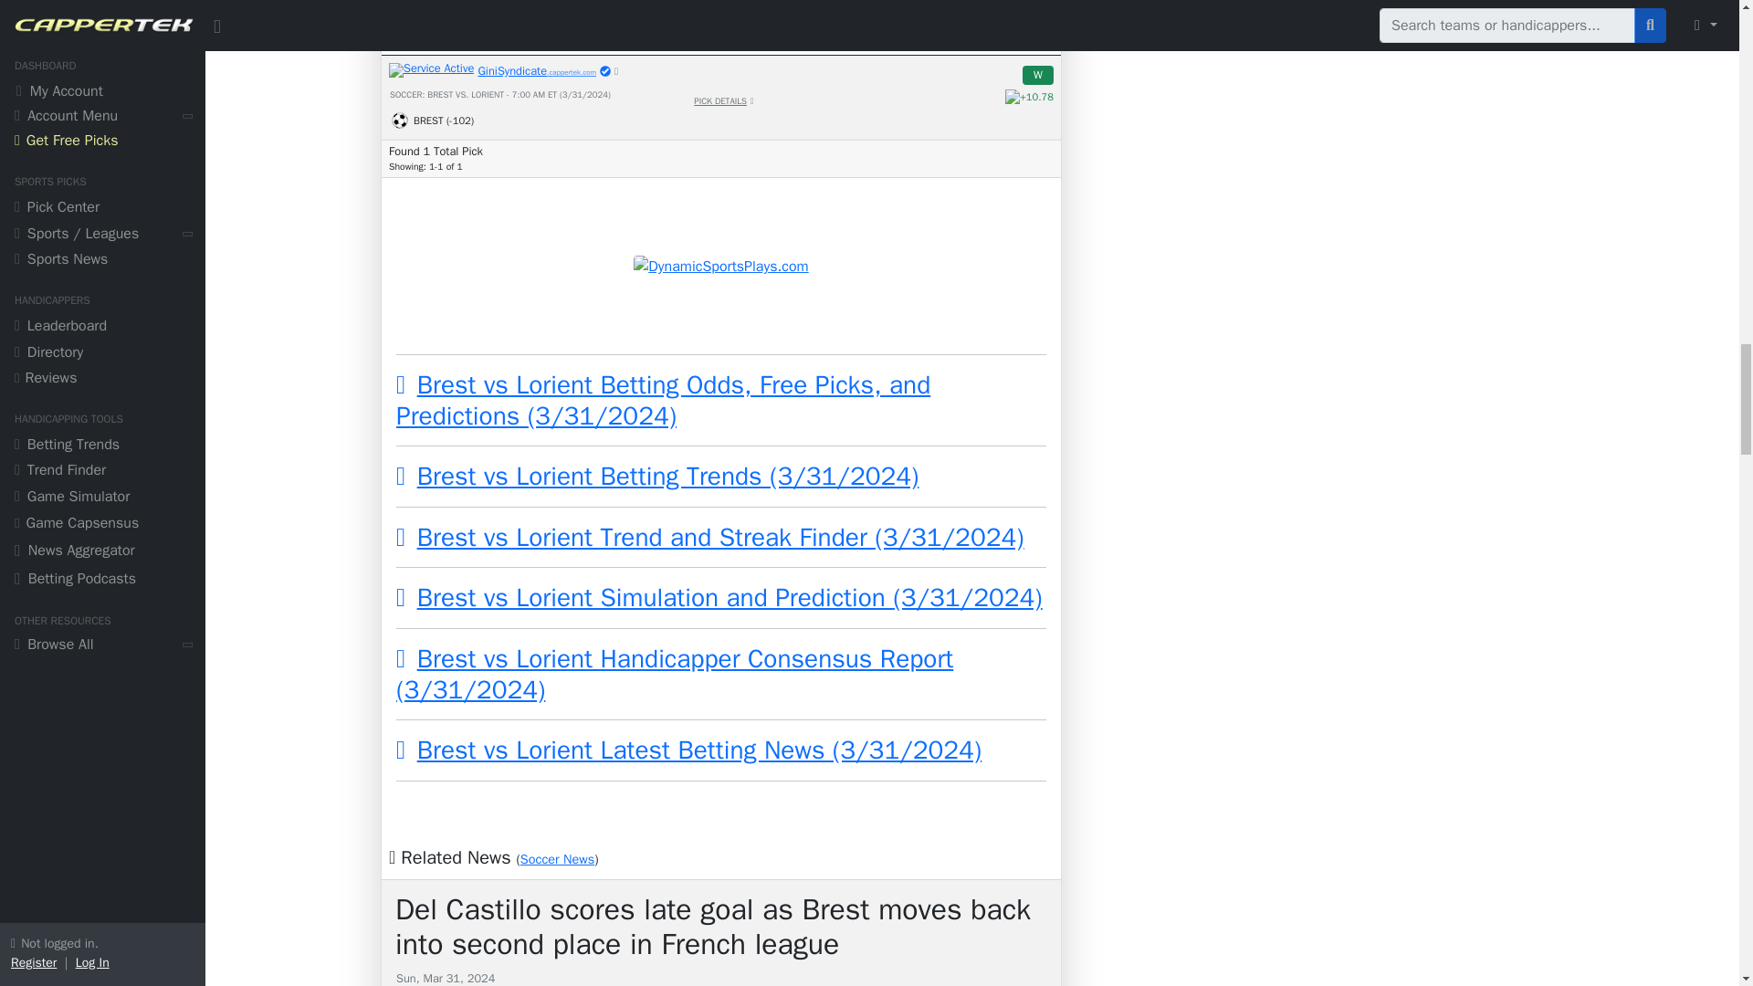 The image size is (1753, 986). What do you see at coordinates (431, 70) in the screenshot?
I see `Service Active` at bounding box center [431, 70].